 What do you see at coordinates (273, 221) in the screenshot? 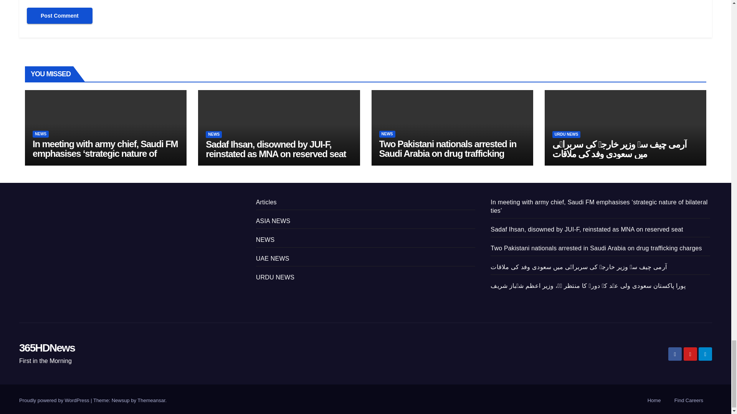
I see `ASIA NEWS` at bounding box center [273, 221].